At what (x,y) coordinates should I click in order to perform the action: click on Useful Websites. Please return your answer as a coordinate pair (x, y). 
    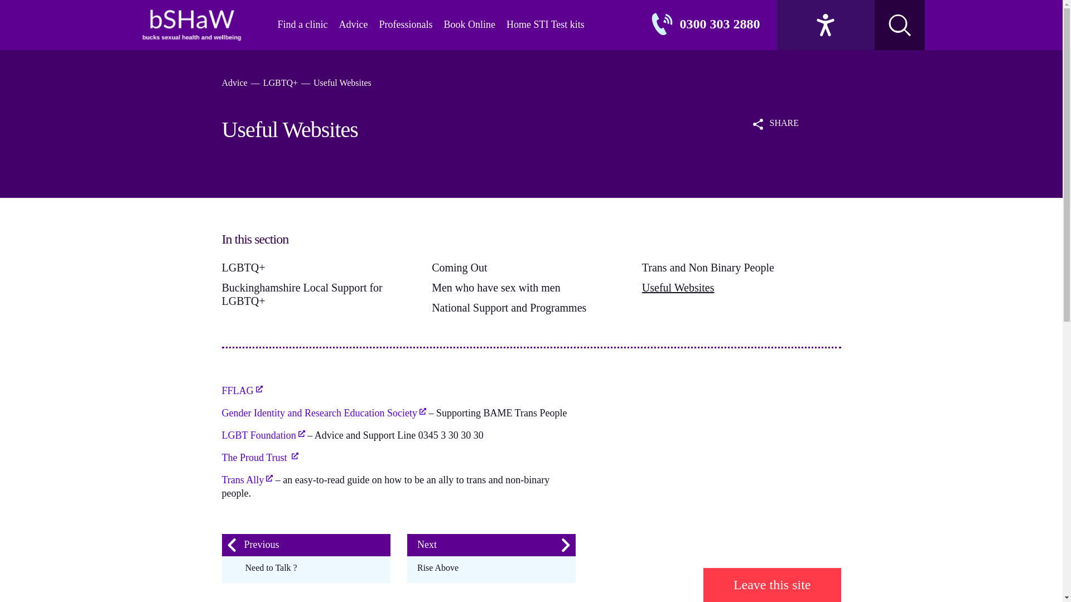
    Looking at the image, I should click on (678, 288).